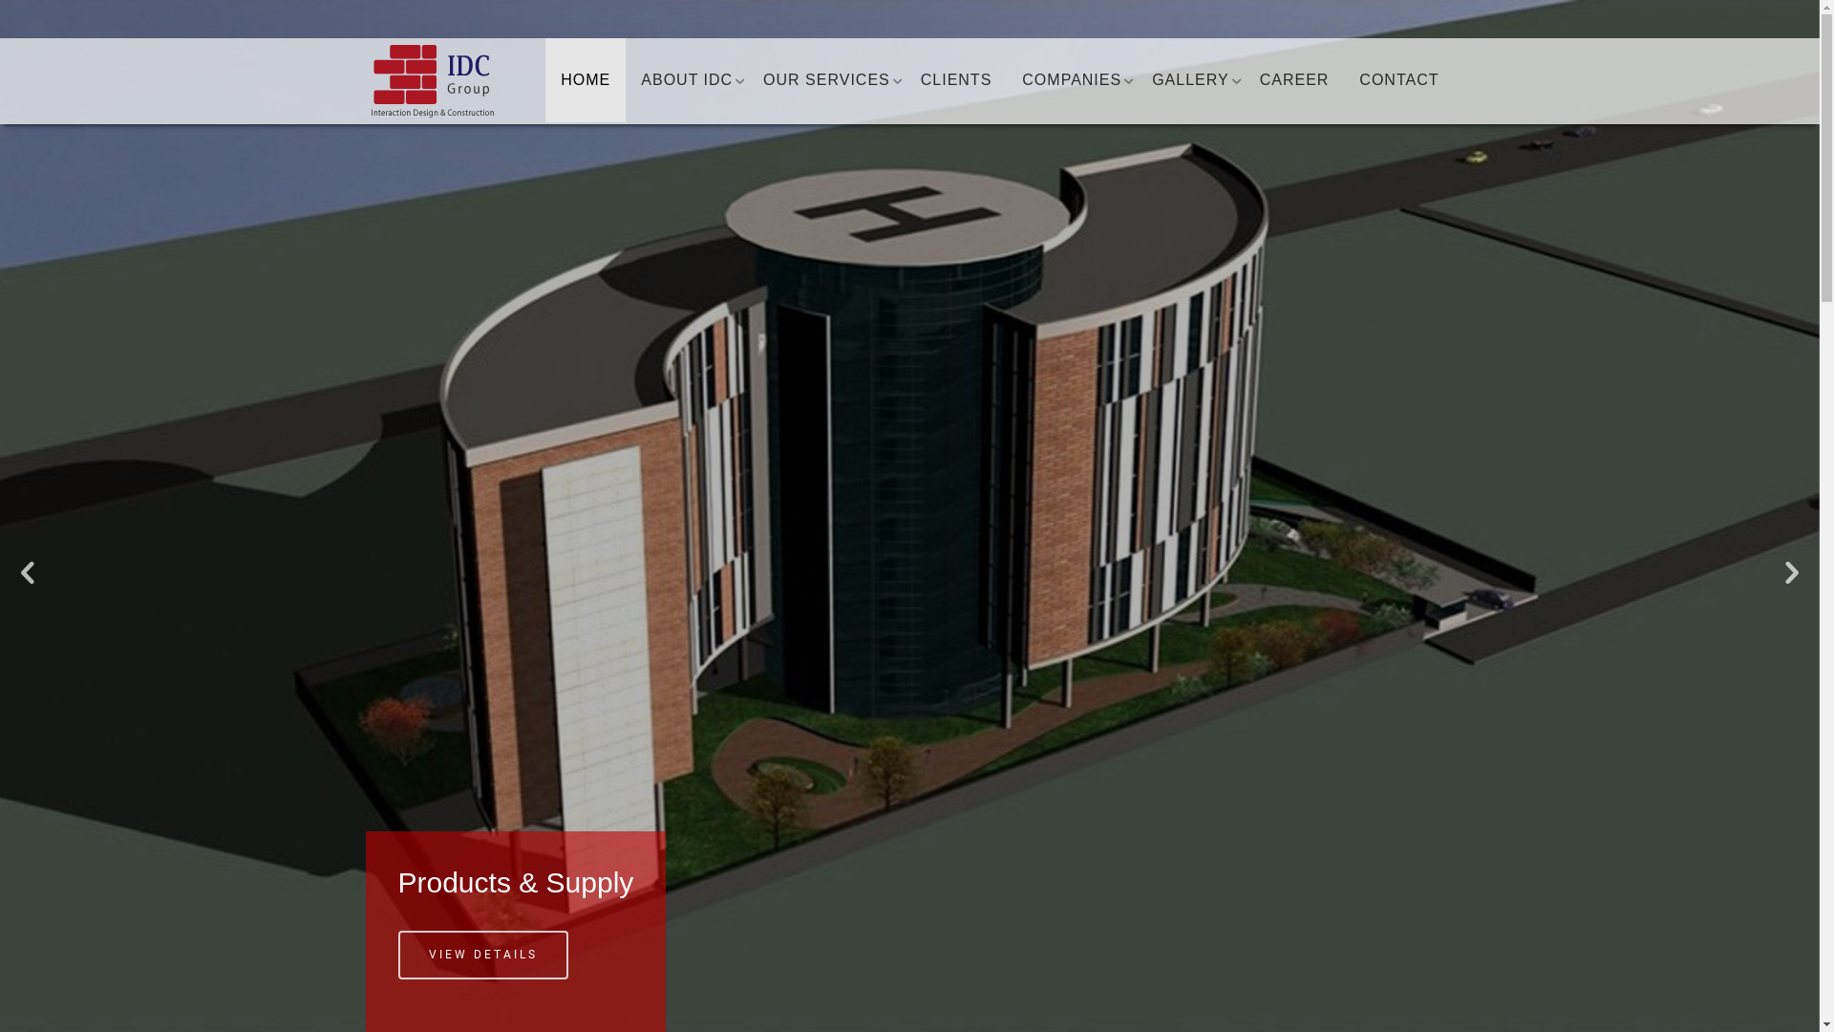 The width and height of the screenshot is (1834, 1032). I want to click on ABOUT IDC, so click(687, 80).